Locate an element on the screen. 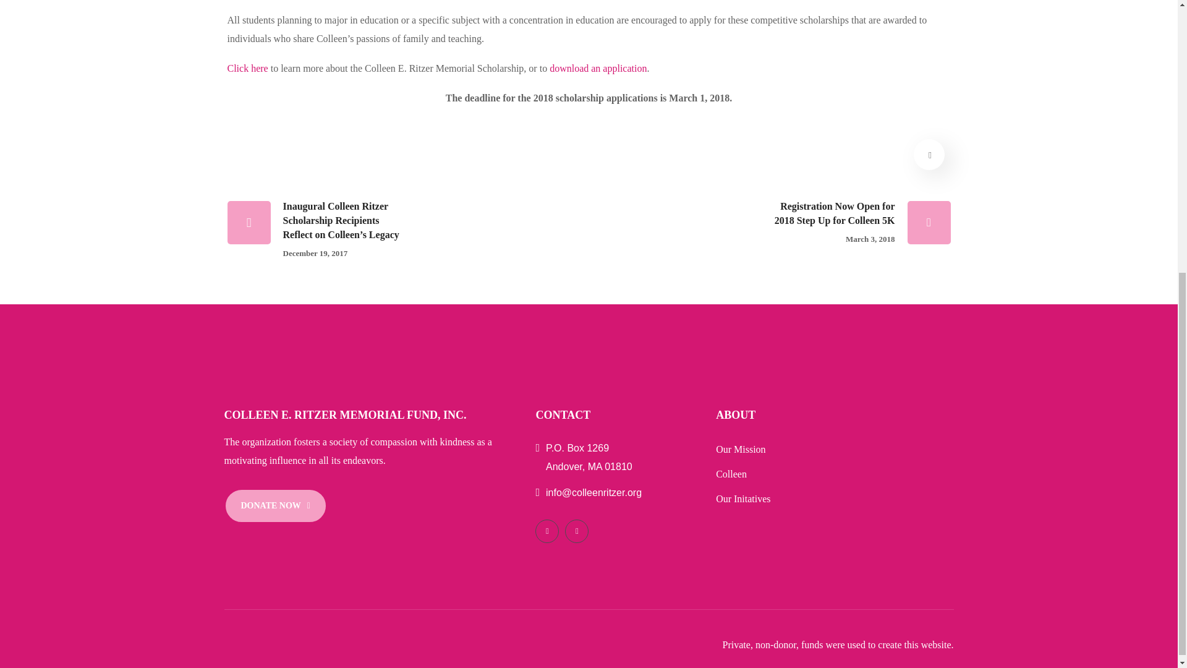 Image resolution: width=1187 pixels, height=668 pixels. Registration Now Open for 2018 Step Up for Colleen 5K is located at coordinates (789, 224).